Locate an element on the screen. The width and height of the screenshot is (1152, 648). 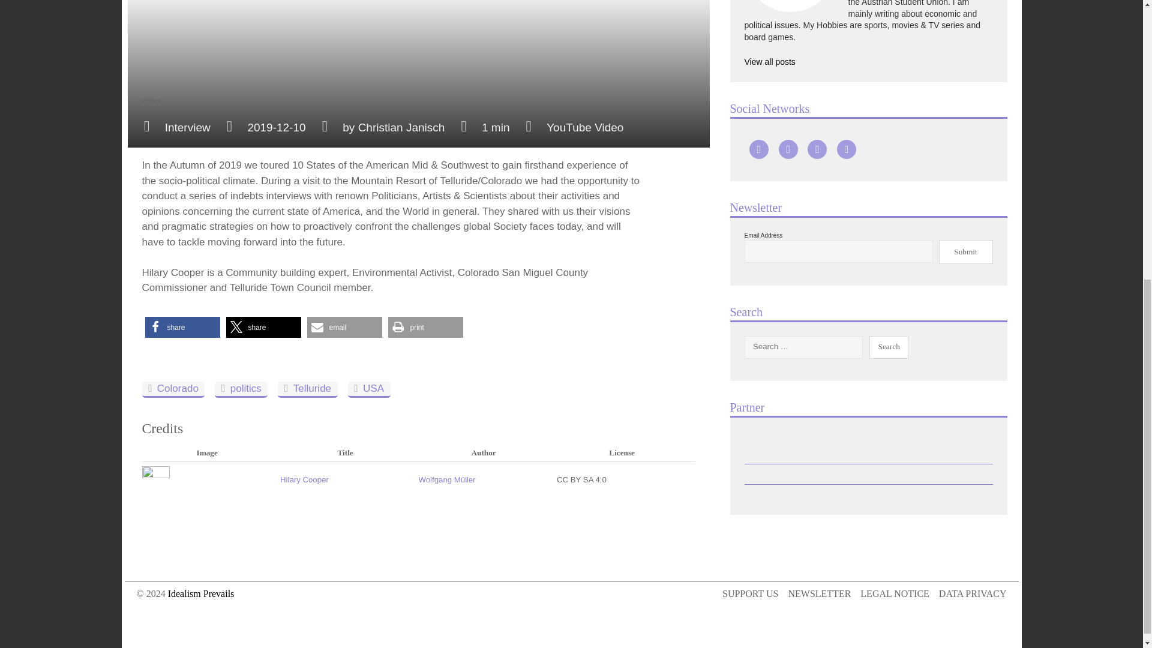
Colorado is located at coordinates (173, 390).